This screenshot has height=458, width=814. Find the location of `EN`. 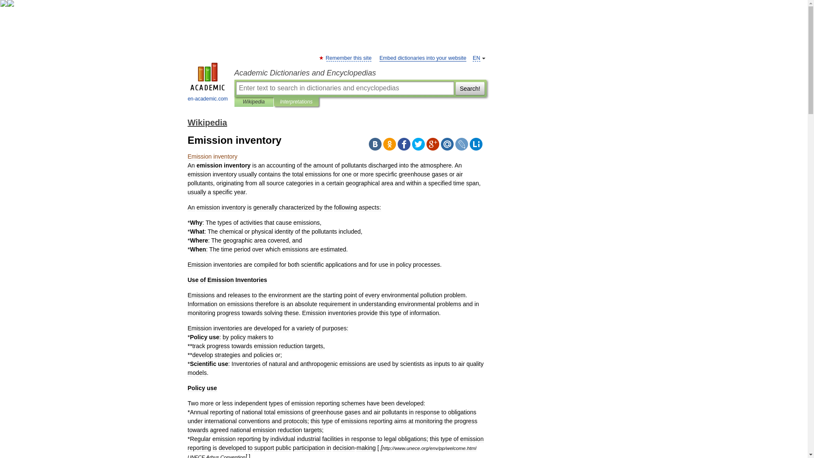

EN is located at coordinates (477, 58).